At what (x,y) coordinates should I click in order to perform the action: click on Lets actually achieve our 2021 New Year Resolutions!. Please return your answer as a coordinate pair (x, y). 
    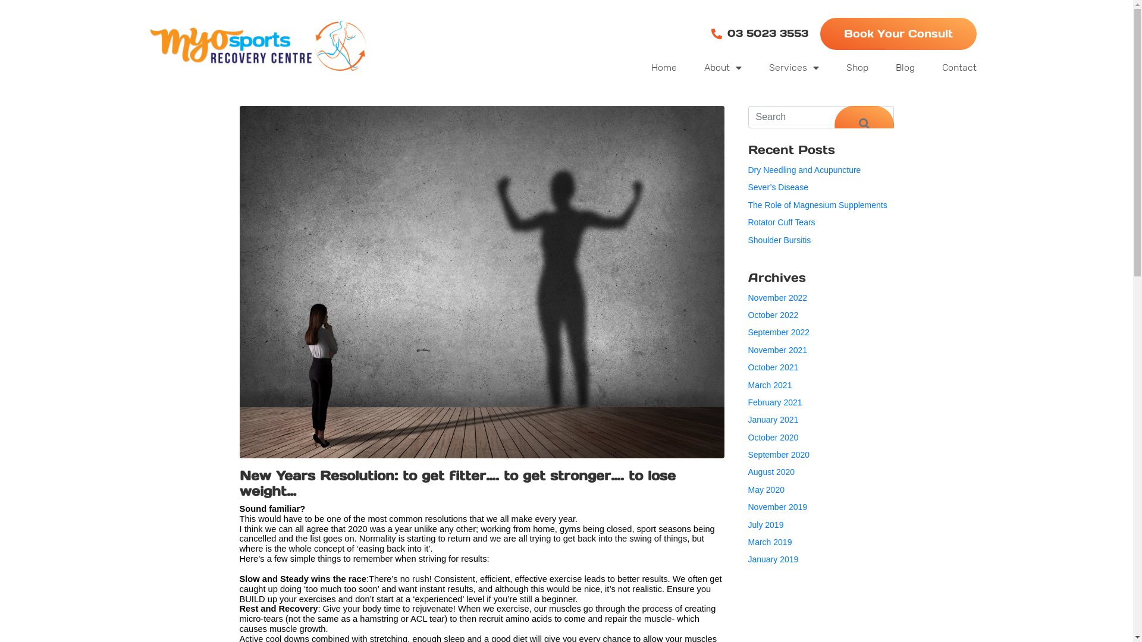
    Looking at the image, I should click on (482, 282).